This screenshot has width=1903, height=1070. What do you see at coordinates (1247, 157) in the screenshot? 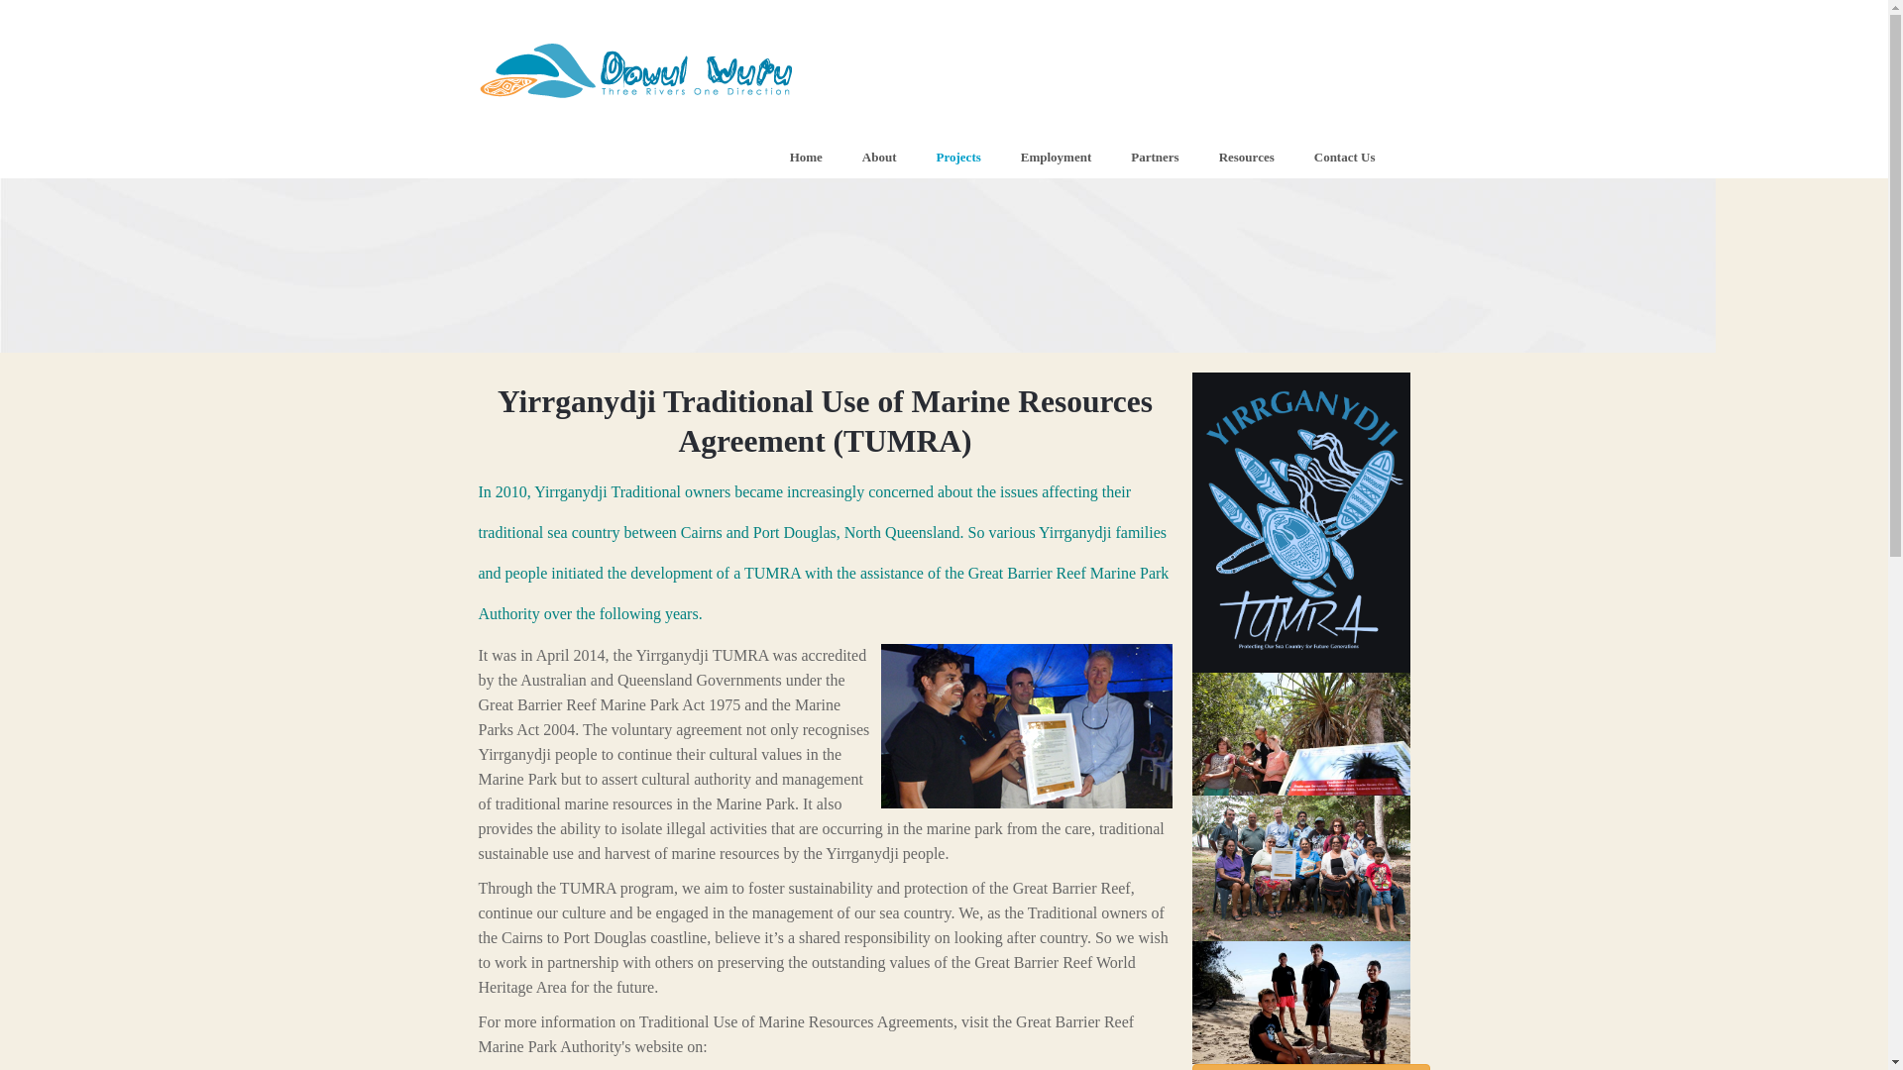
I see `Resources` at bounding box center [1247, 157].